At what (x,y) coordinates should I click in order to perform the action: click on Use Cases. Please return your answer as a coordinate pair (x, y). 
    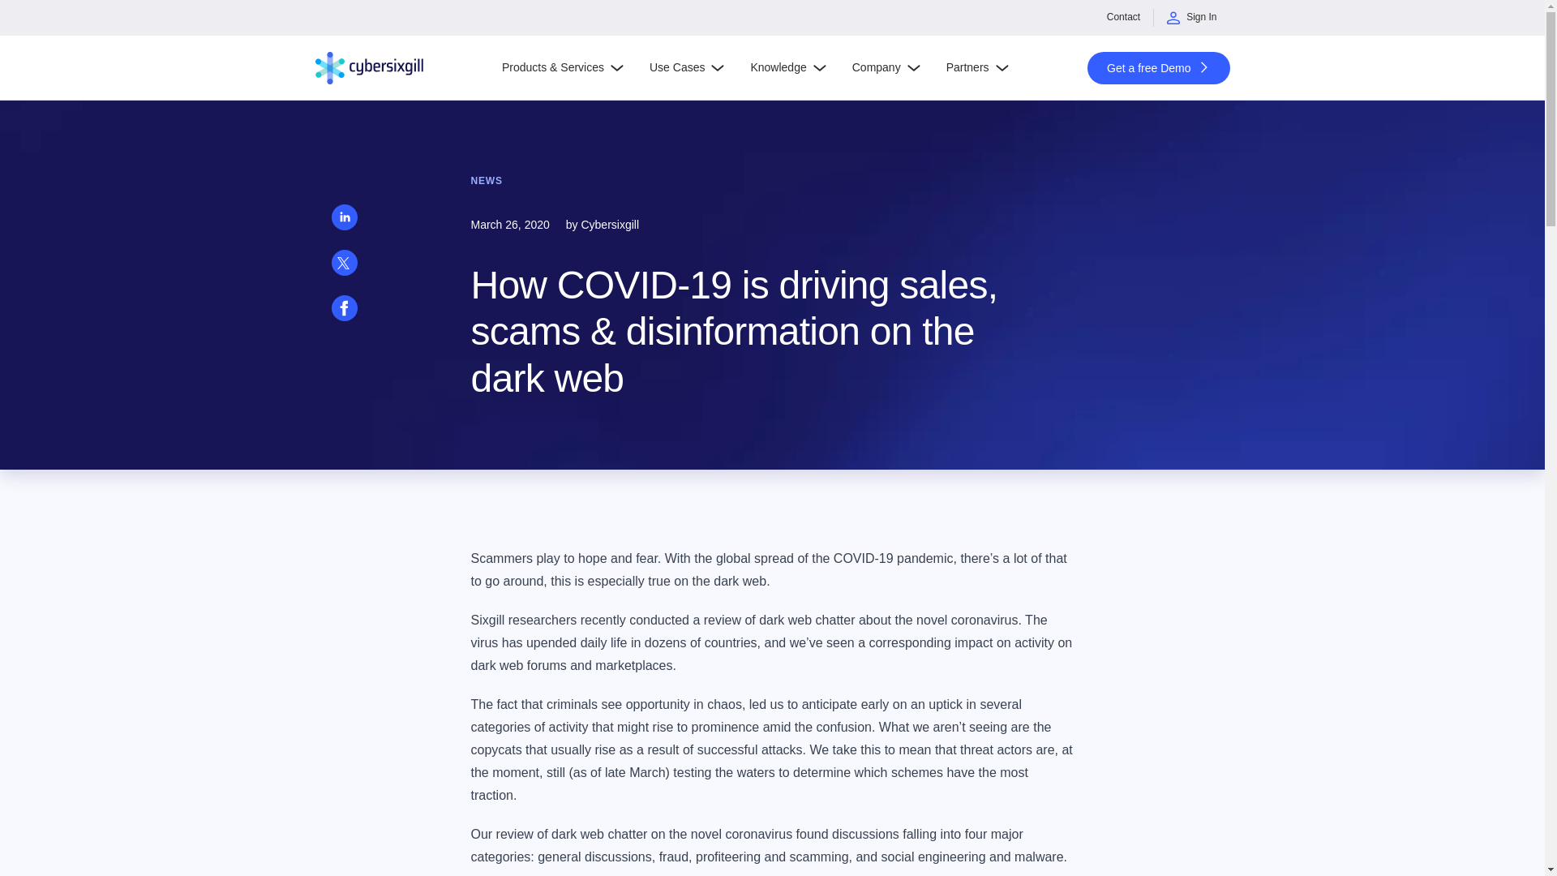
    Looking at the image, I should click on (686, 68).